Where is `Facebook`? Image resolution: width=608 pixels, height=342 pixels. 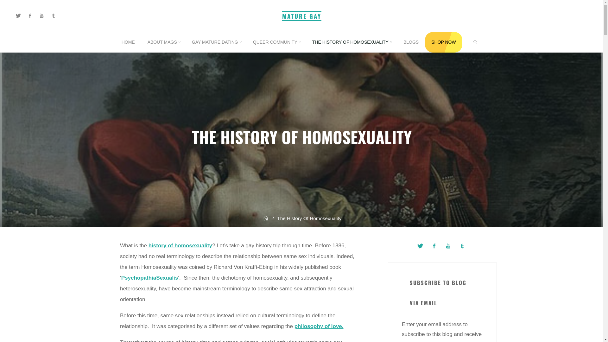
Facebook is located at coordinates (30, 16).